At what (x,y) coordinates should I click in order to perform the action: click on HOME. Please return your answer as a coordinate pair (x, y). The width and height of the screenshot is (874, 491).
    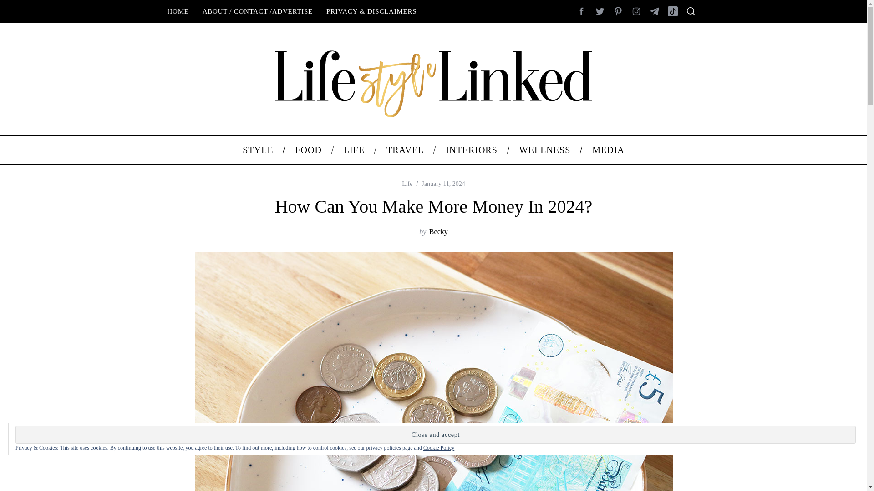
    Looking at the image, I should click on (178, 11).